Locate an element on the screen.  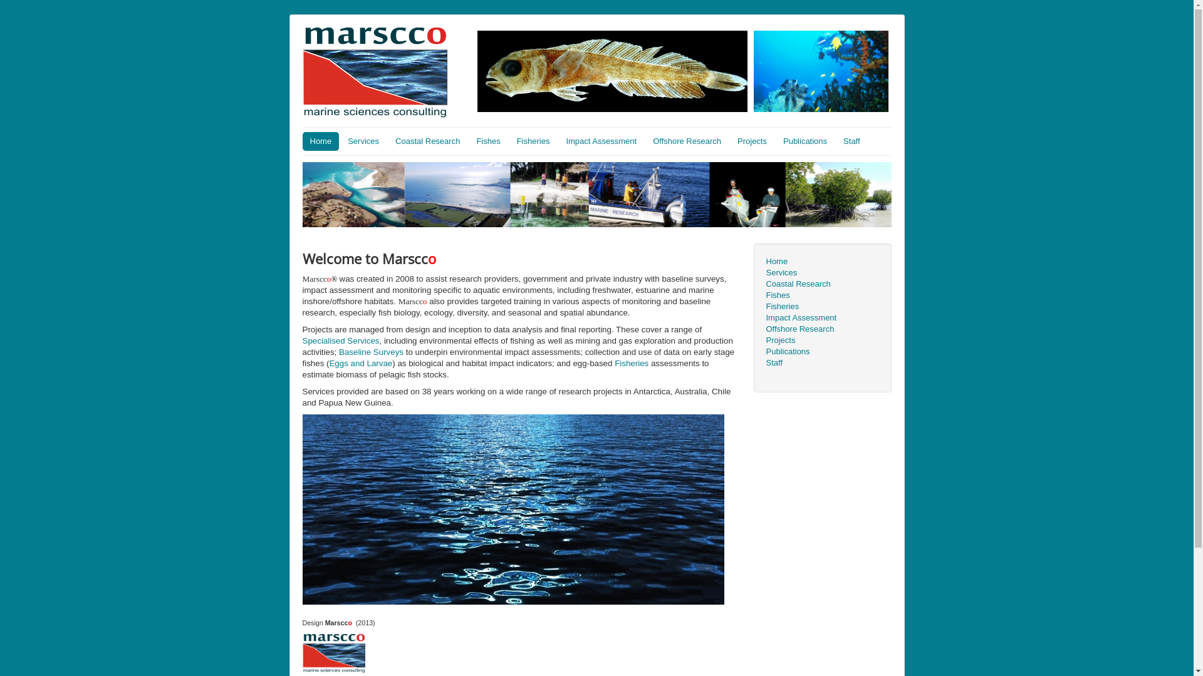
Projects is located at coordinates (752, 141).